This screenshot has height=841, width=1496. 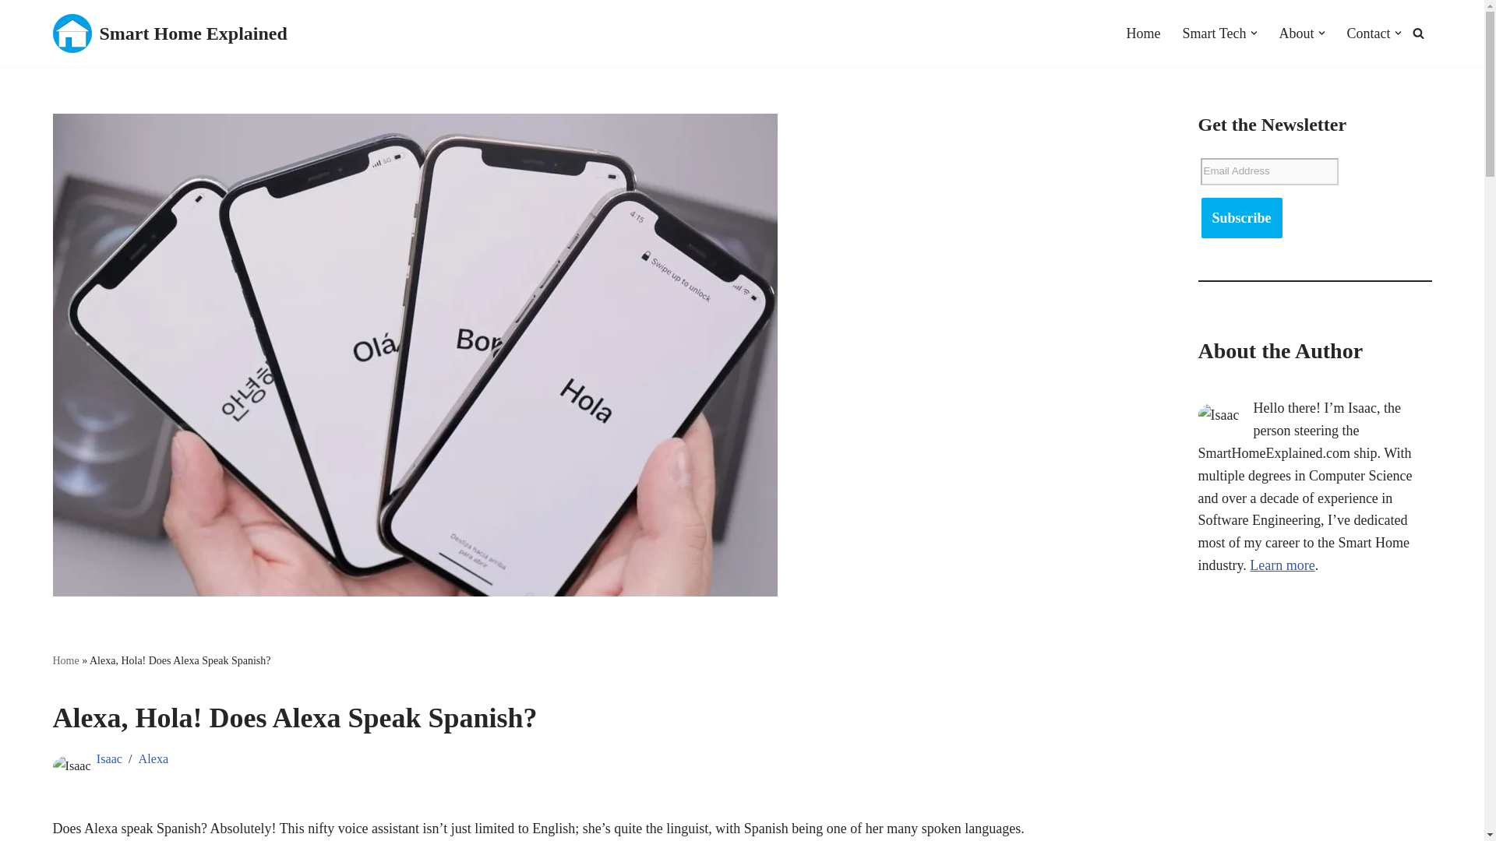 I want to click on Home, so click(x=1143, y=33).